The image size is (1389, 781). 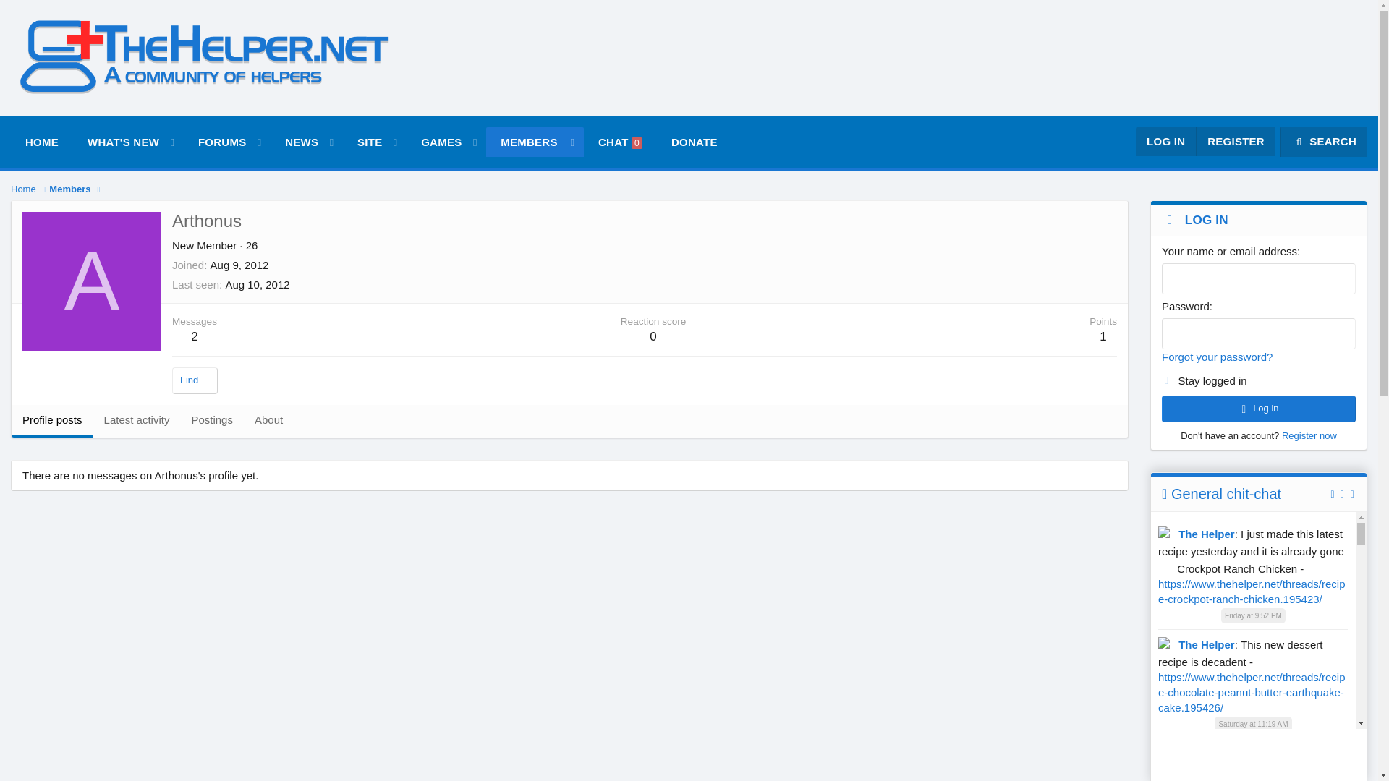 What do you see at coordinates (1324, 142) in the screenshot?
I see `Search` at bounding box center [1324, 142].